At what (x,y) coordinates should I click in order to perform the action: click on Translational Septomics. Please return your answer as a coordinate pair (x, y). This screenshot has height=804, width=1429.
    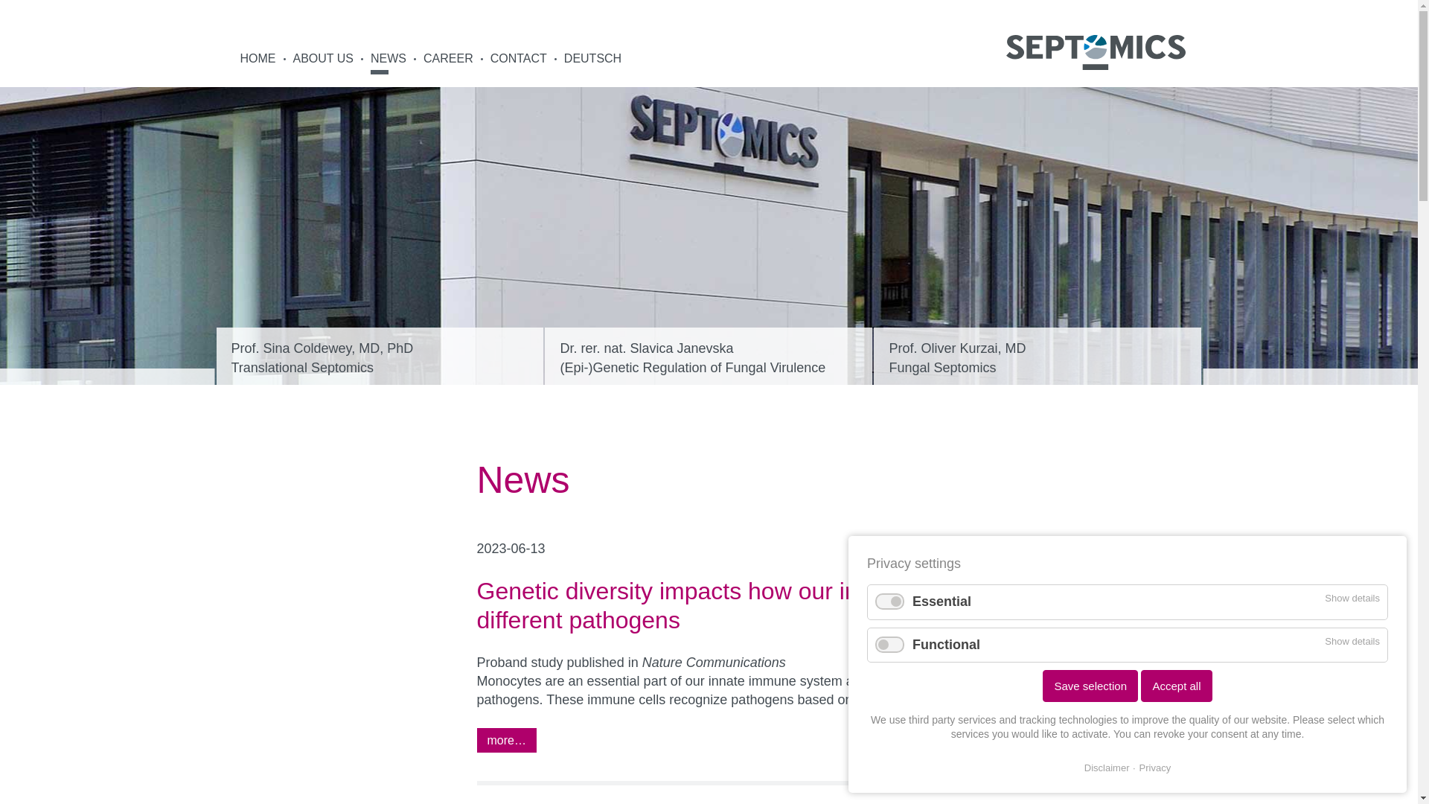
    Looking at the image, I should click on (379, 356).